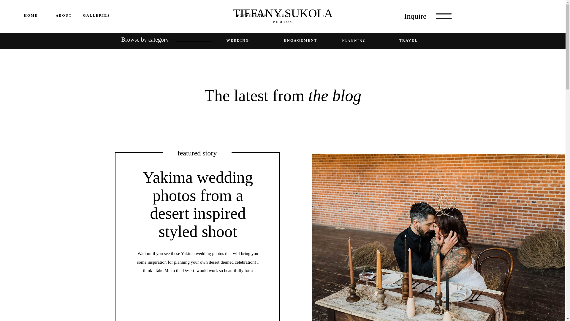 The height and width of the screenshot is (321, 570). Describe the element at coordinates (283, 16) in the screenshot. I see `TIFFANY SUKOLA` at that location.